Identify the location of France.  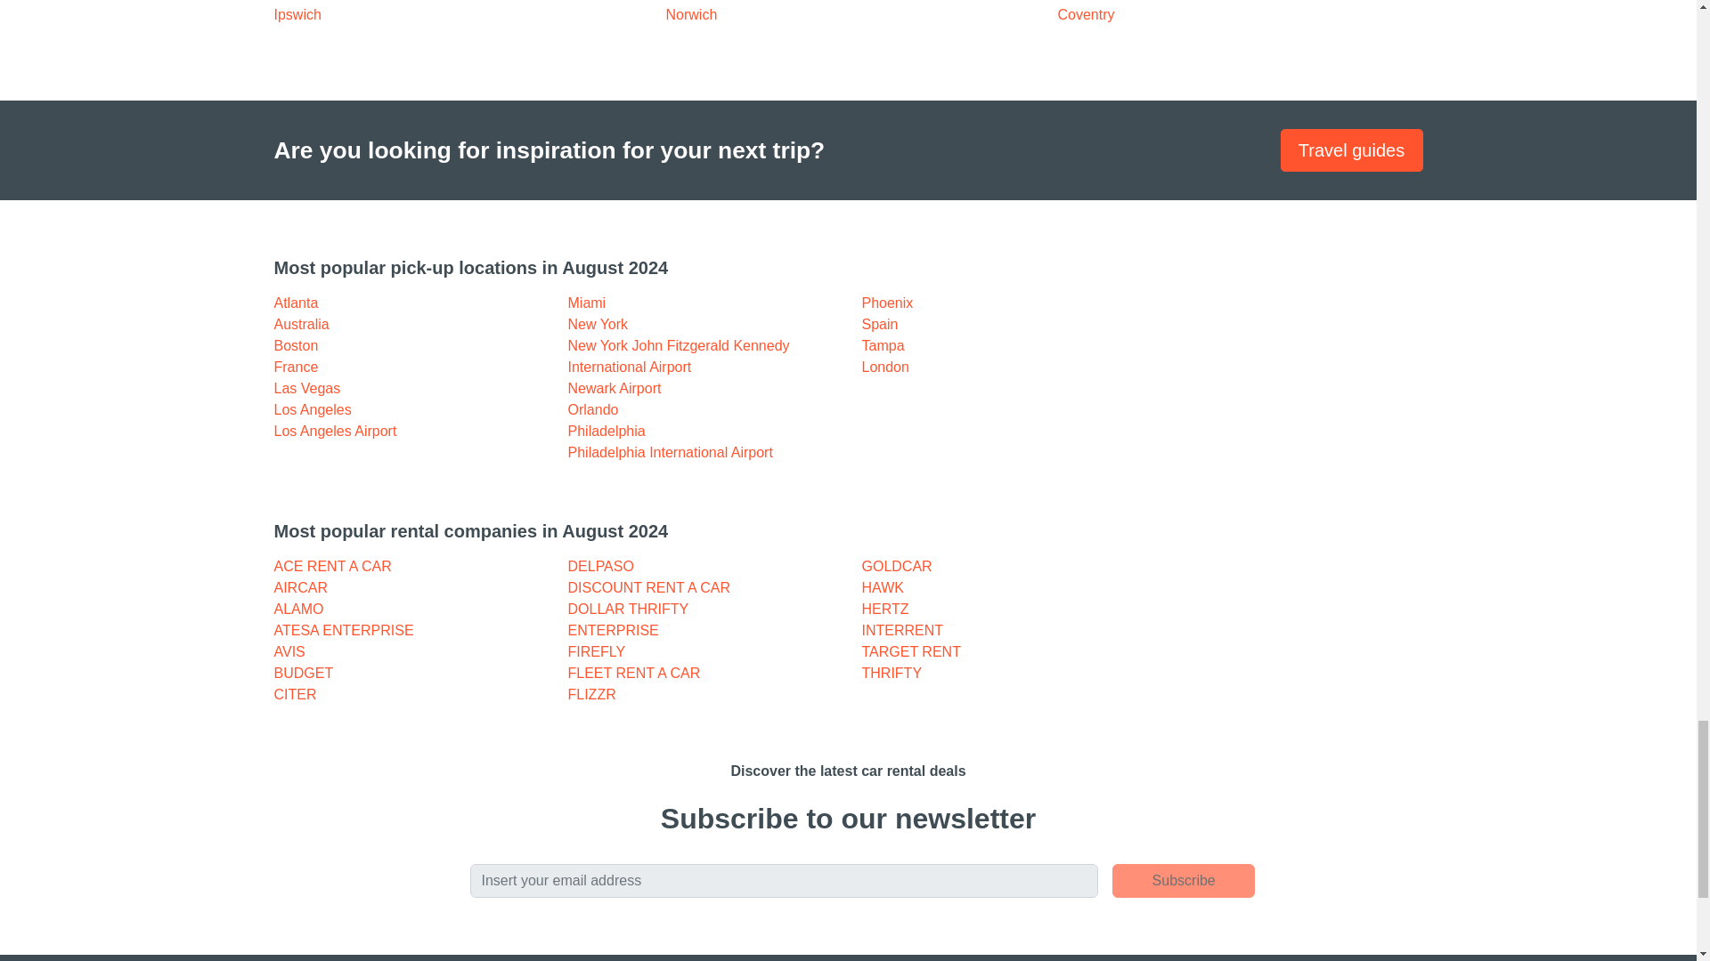
(296, 367).